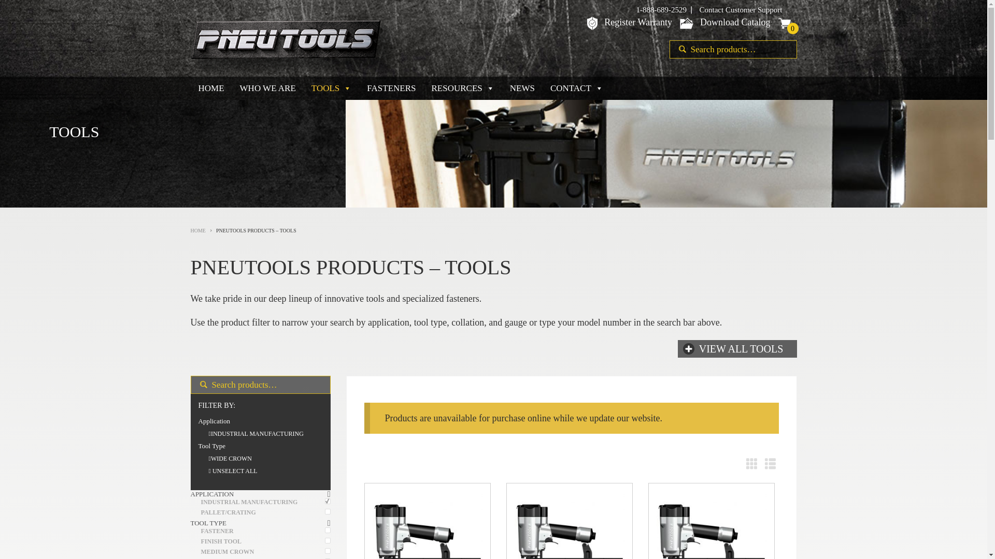 Image resolution: width=995 pixels, height=559 pixels. What do you see at coordinates (201, 230) in the screenshot?
I see `Go to PneuTools.` at bounding box center [201, 230].